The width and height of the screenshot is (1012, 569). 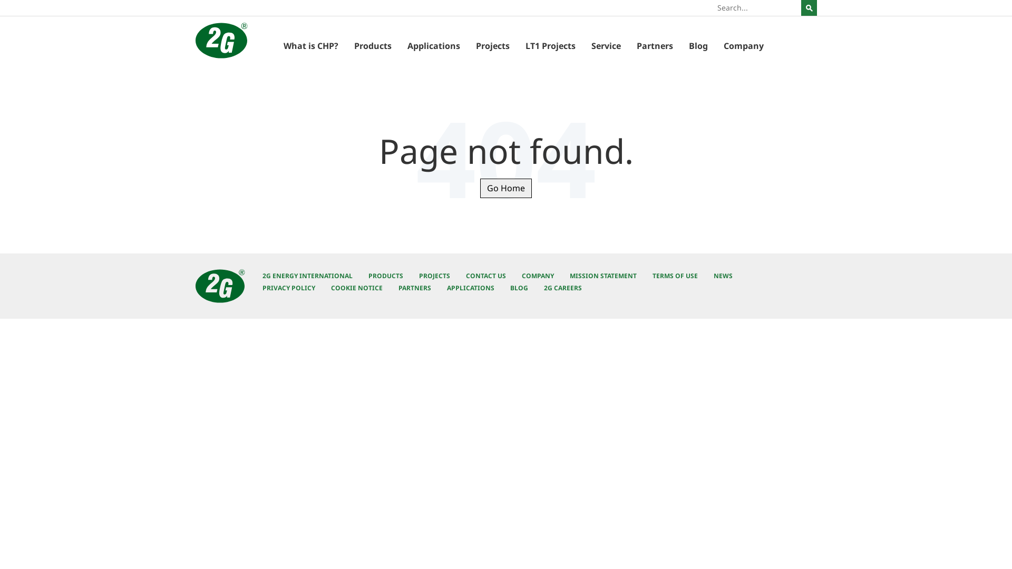 I want to click on NEWS, so click(x=723, y=276).